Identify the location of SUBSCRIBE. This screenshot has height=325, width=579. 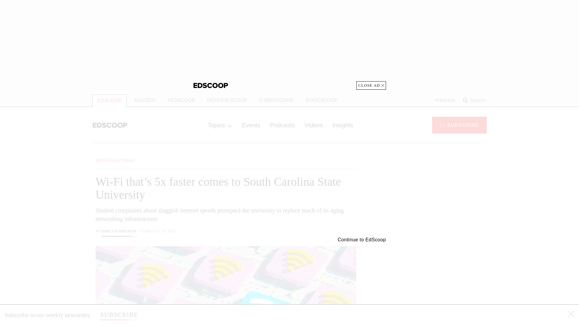
(119, 315).